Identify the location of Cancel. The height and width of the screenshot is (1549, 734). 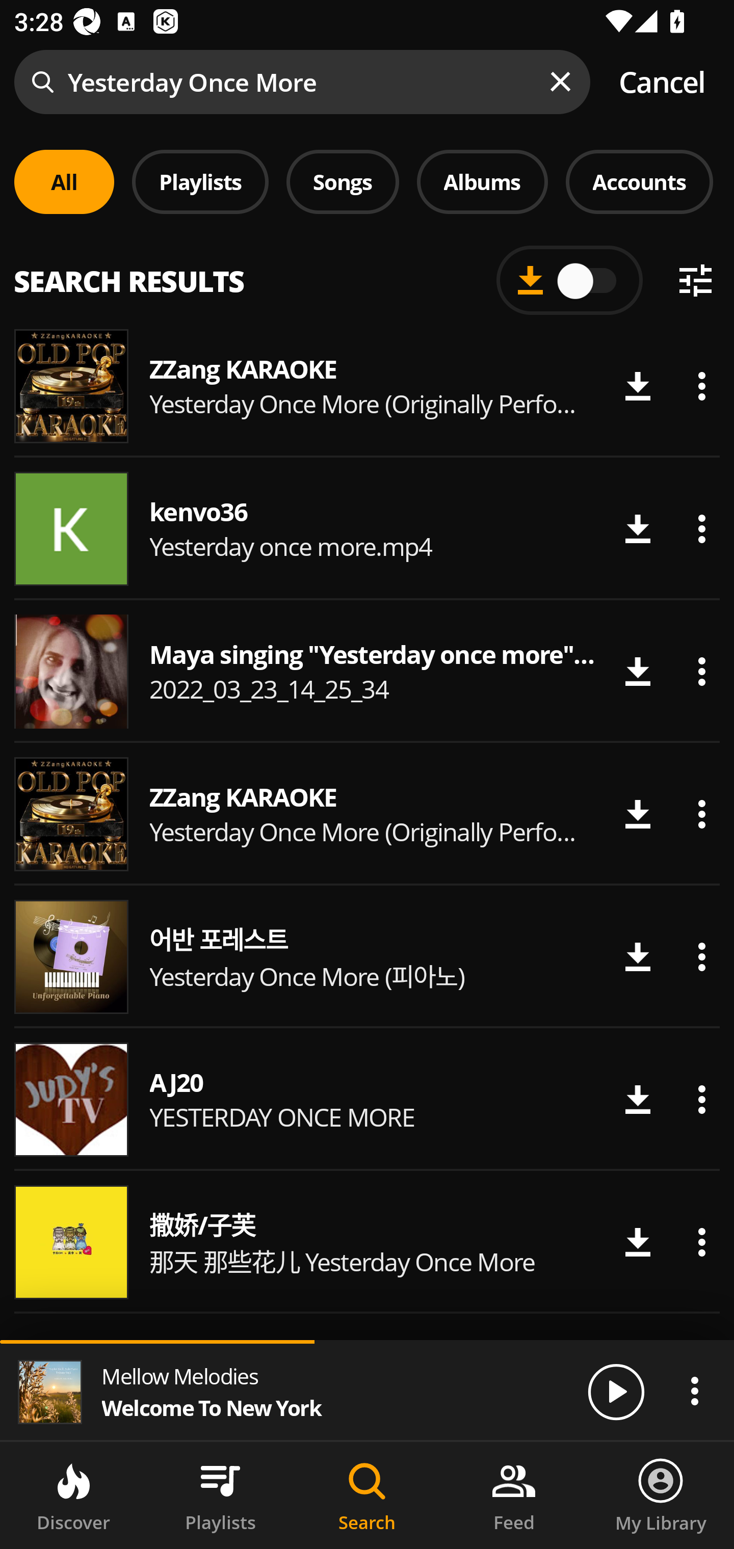
(662, 82).